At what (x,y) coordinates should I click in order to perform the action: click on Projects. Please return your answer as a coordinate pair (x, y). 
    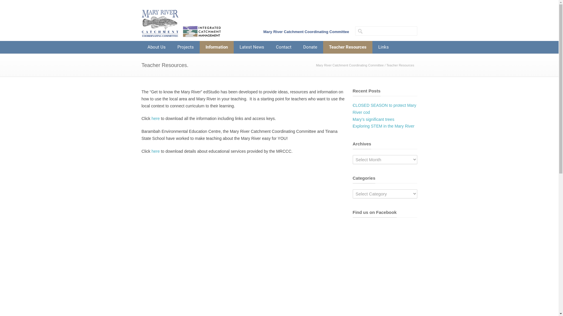
    Looking at the image, I should click on (185, 47).